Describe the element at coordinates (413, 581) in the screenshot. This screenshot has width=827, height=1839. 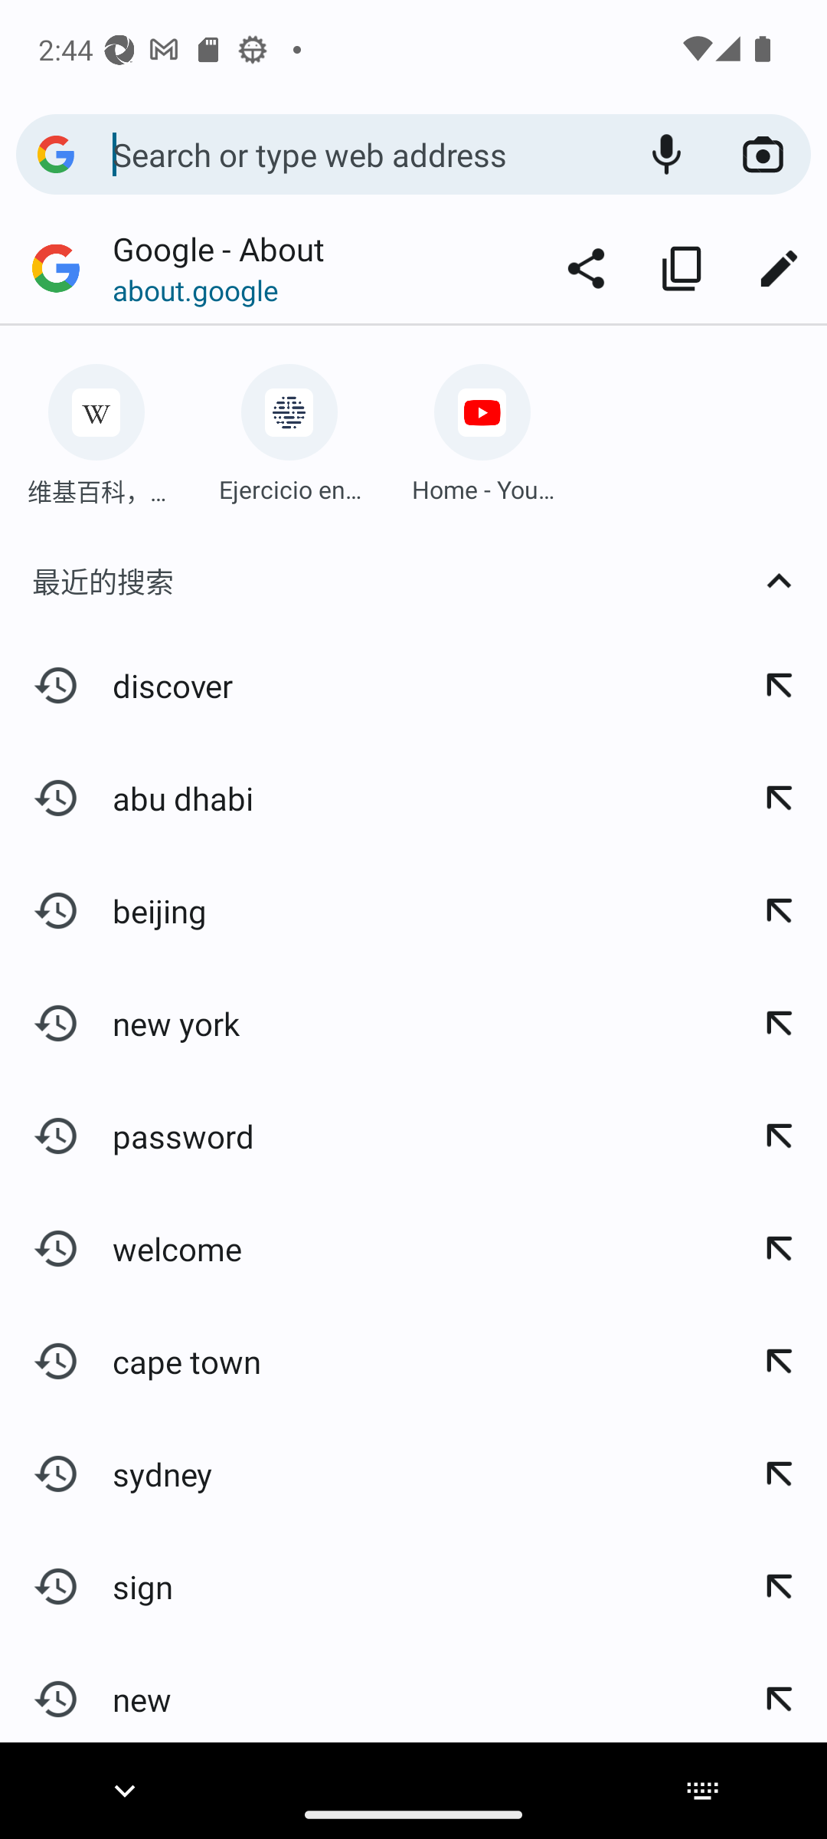
I see `最近的搜索` at that location.